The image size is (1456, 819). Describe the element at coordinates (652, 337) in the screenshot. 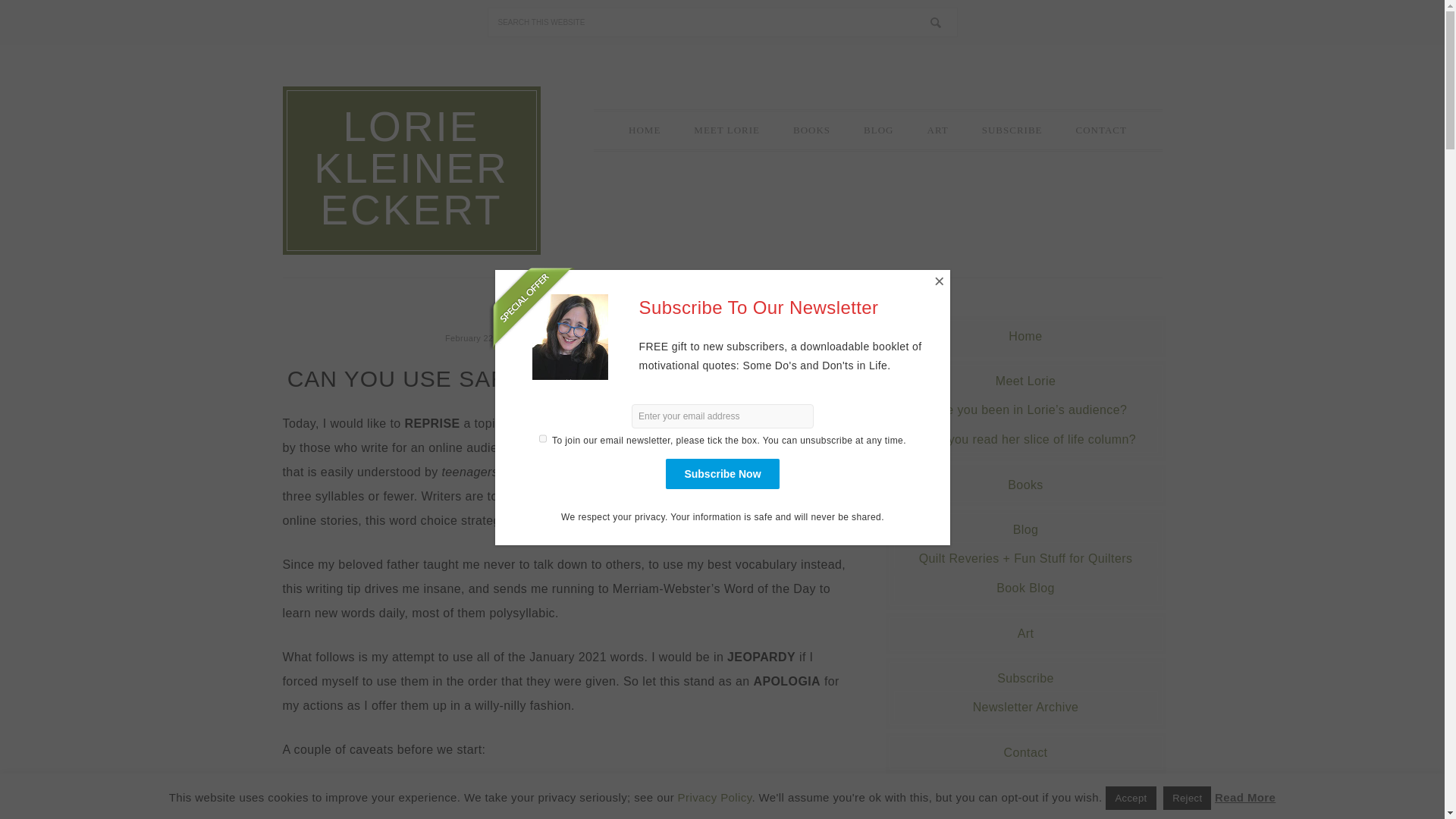

I see `4 COMMENTS` at that location.